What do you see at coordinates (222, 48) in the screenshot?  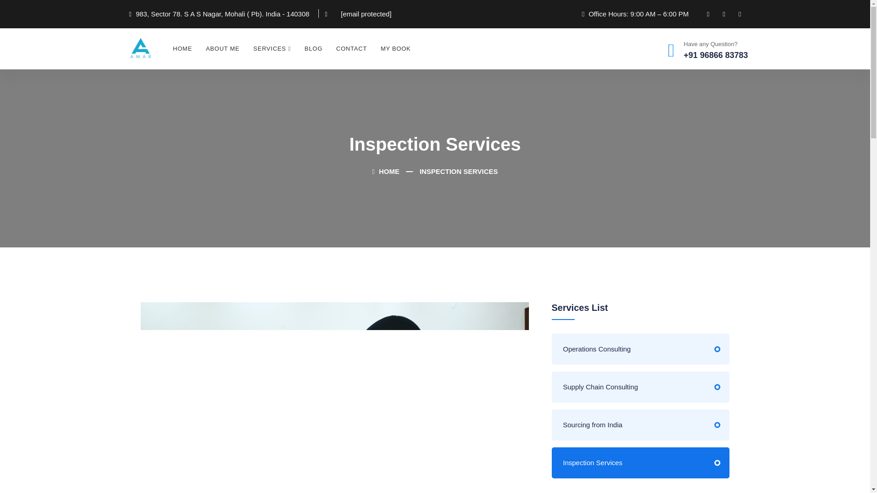 I see `About Me` at bounding box center [222, 48].